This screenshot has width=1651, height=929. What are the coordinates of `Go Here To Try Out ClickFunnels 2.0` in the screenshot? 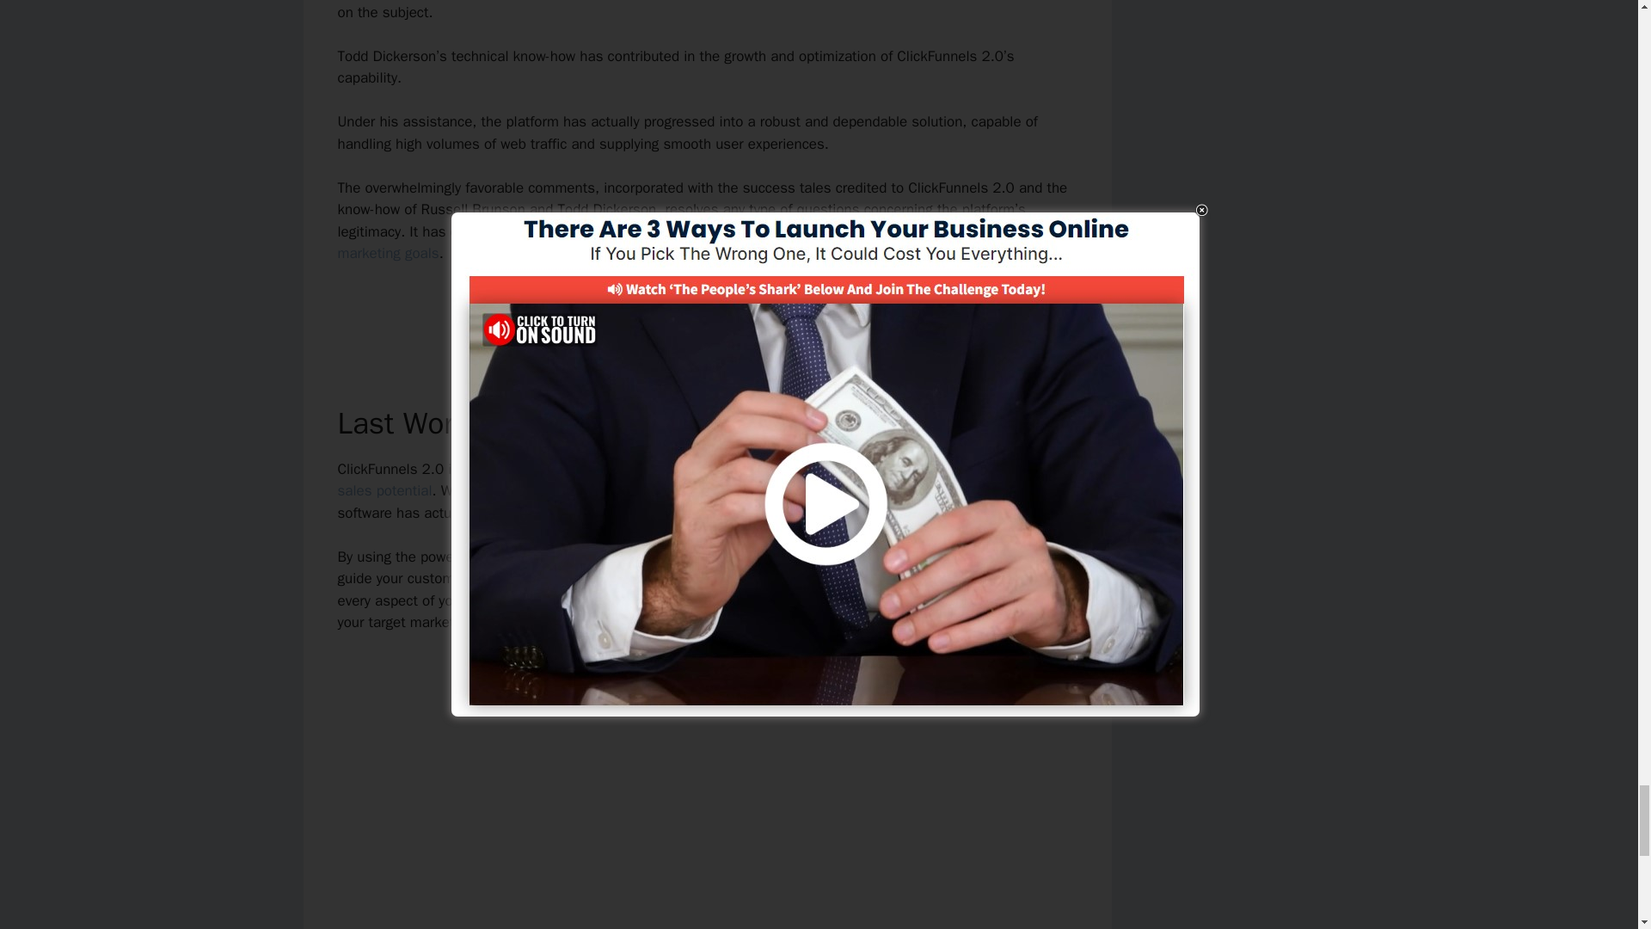 It's located at (707, 311).